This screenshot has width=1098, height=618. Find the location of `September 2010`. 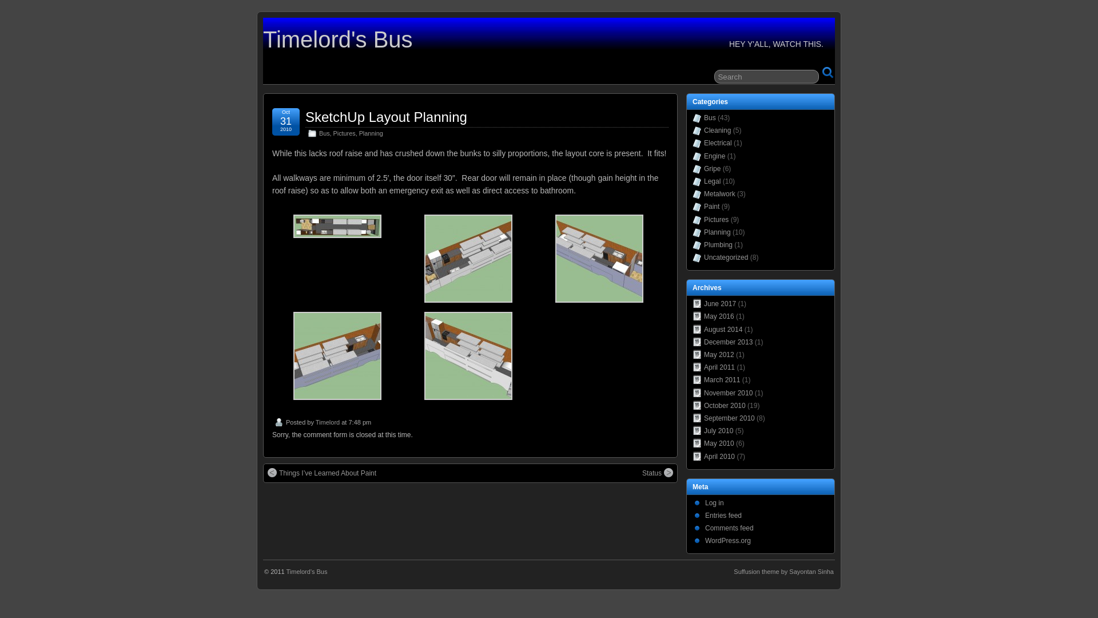

September 2010 is located at coordinates (730, 418).